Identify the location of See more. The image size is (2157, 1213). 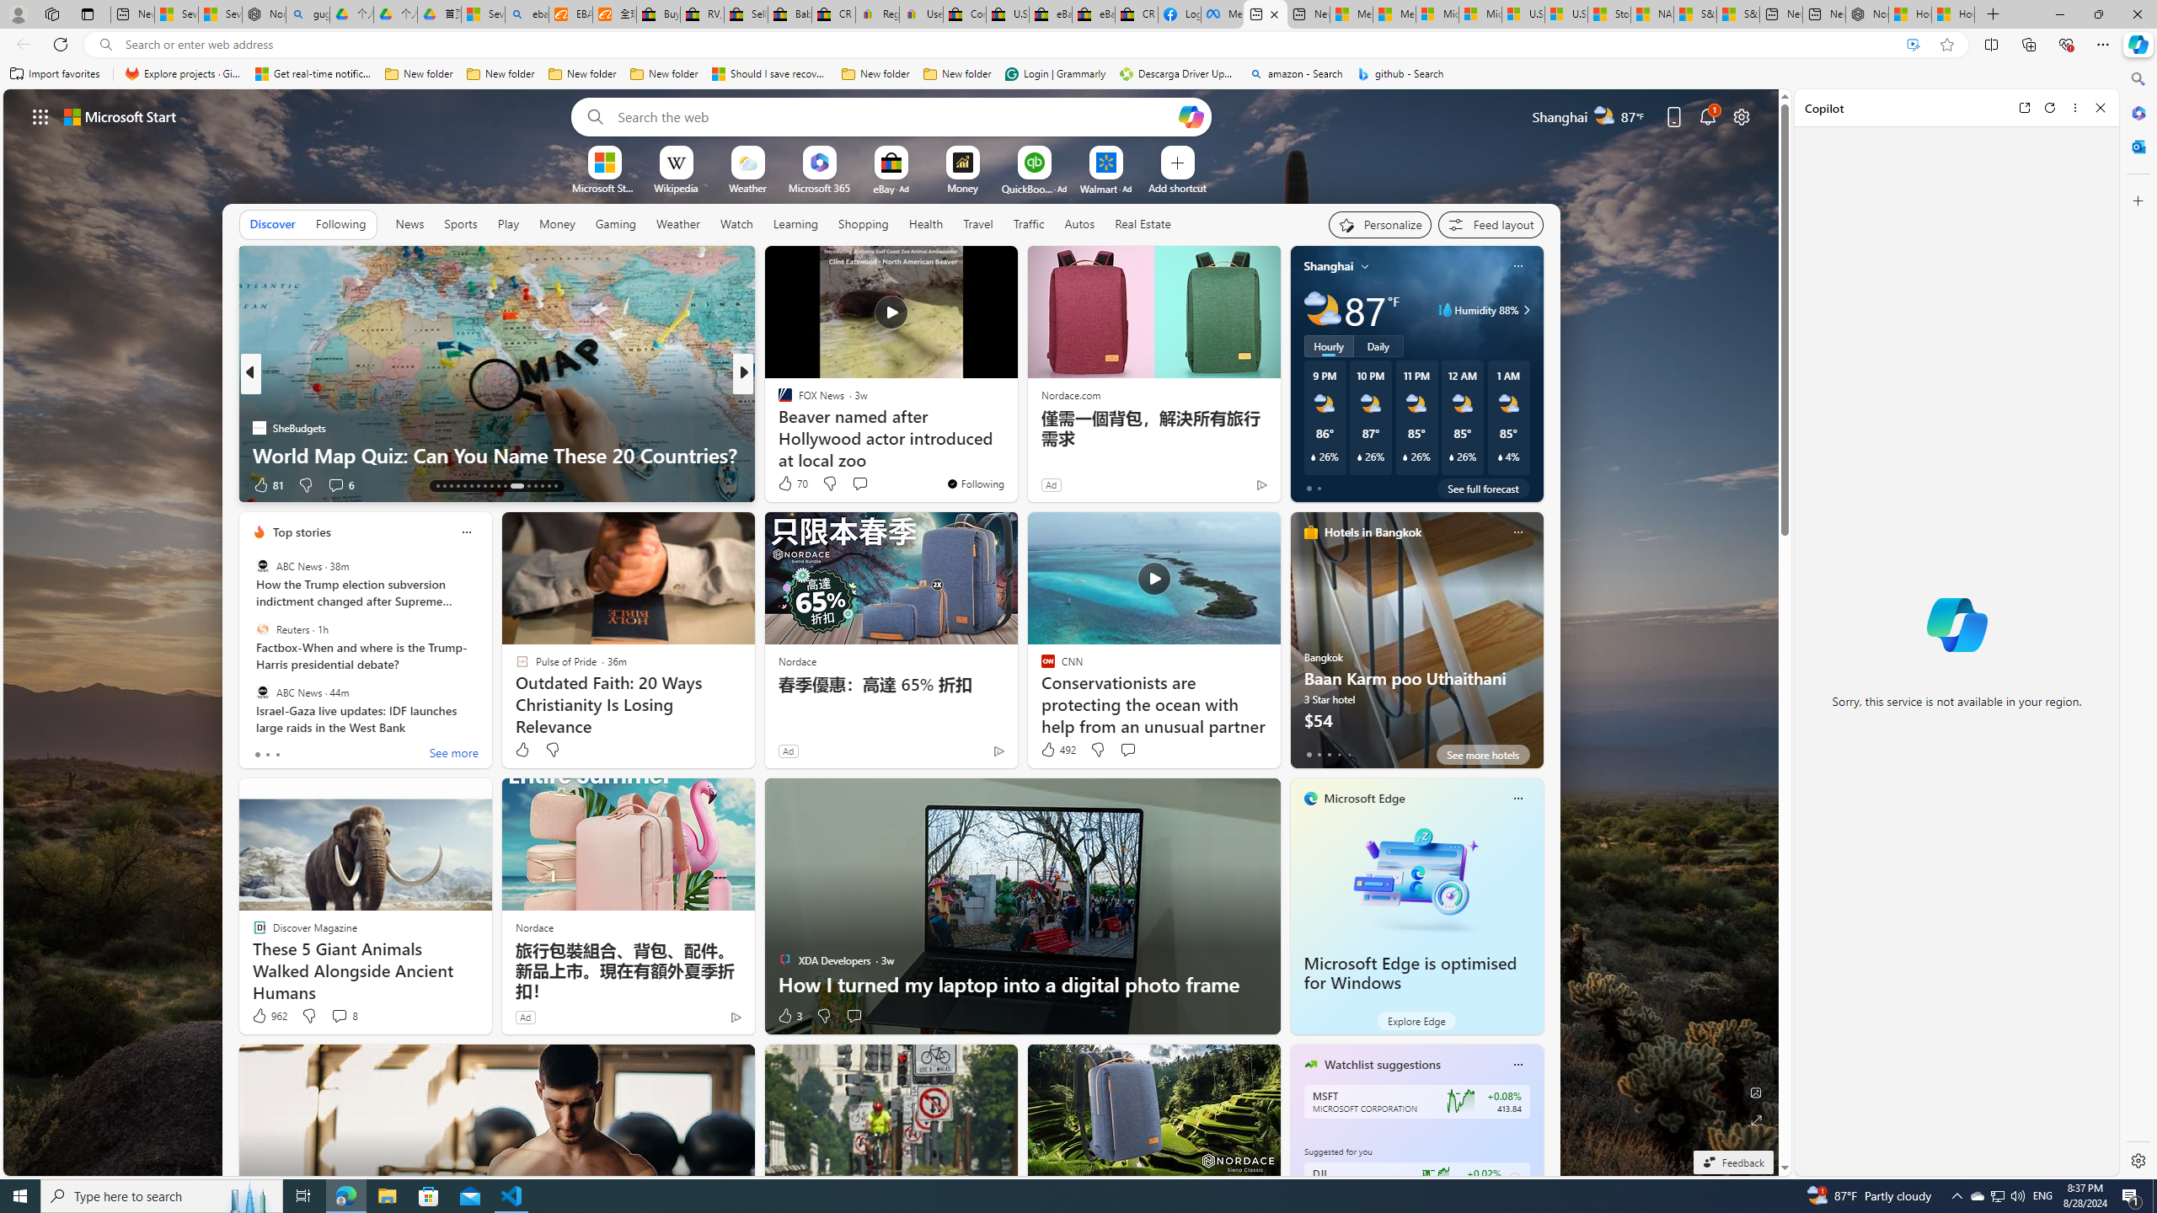
(453, 755).